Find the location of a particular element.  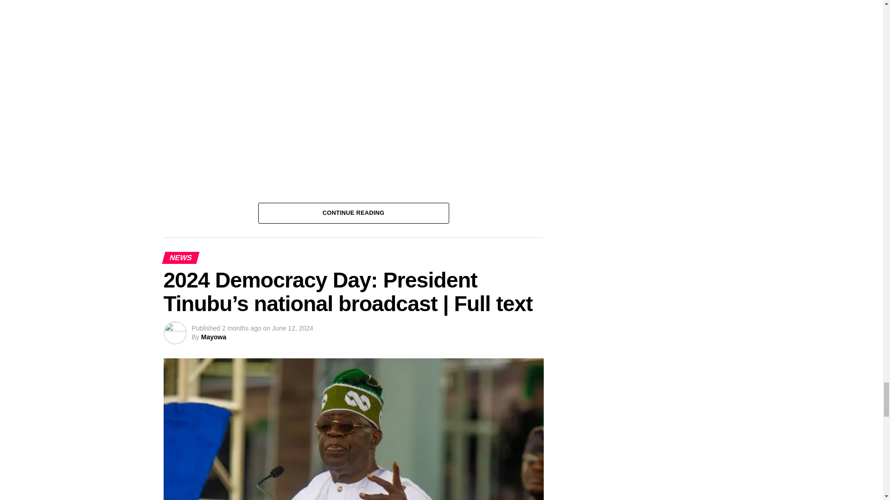

CONTINUE READING is located at coordinates (353, 212).